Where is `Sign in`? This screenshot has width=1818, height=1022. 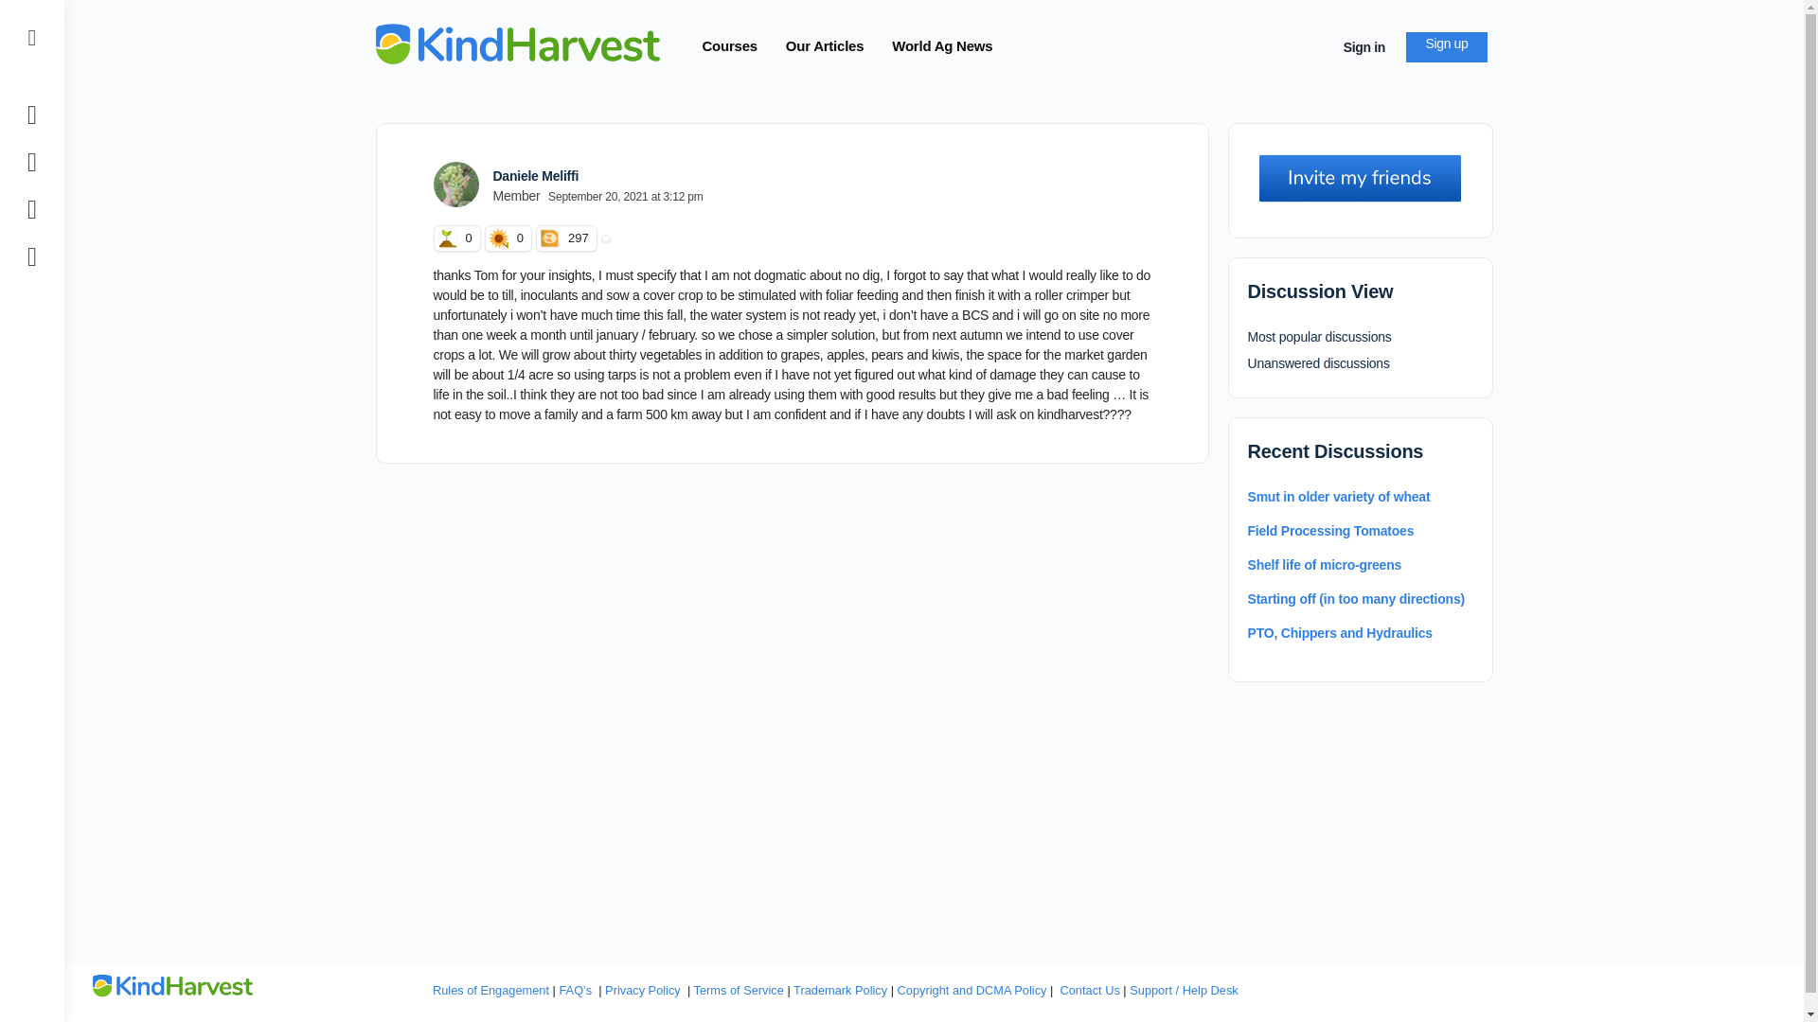
Sign in is located at coordinates (1363, 47).